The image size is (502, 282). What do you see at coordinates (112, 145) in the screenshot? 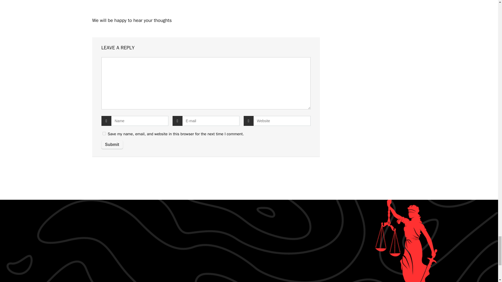
I see `Submit` at bounding box center [112, 145].